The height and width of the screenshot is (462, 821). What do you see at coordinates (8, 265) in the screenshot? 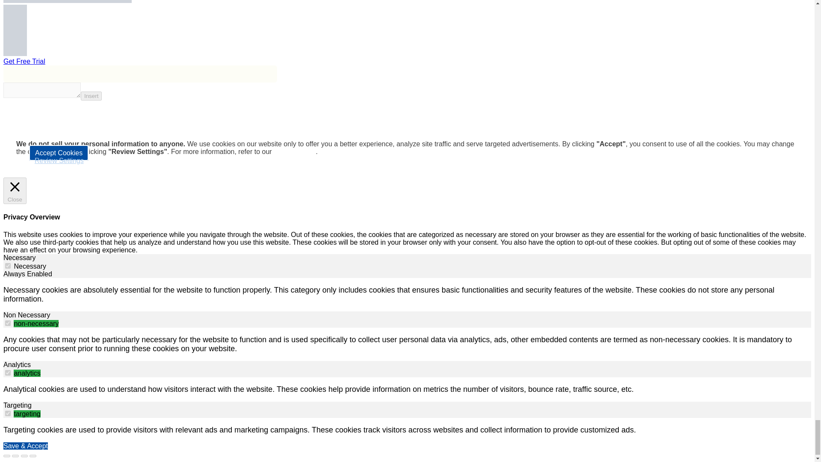
I see `on` at bounding box center [8, 265].